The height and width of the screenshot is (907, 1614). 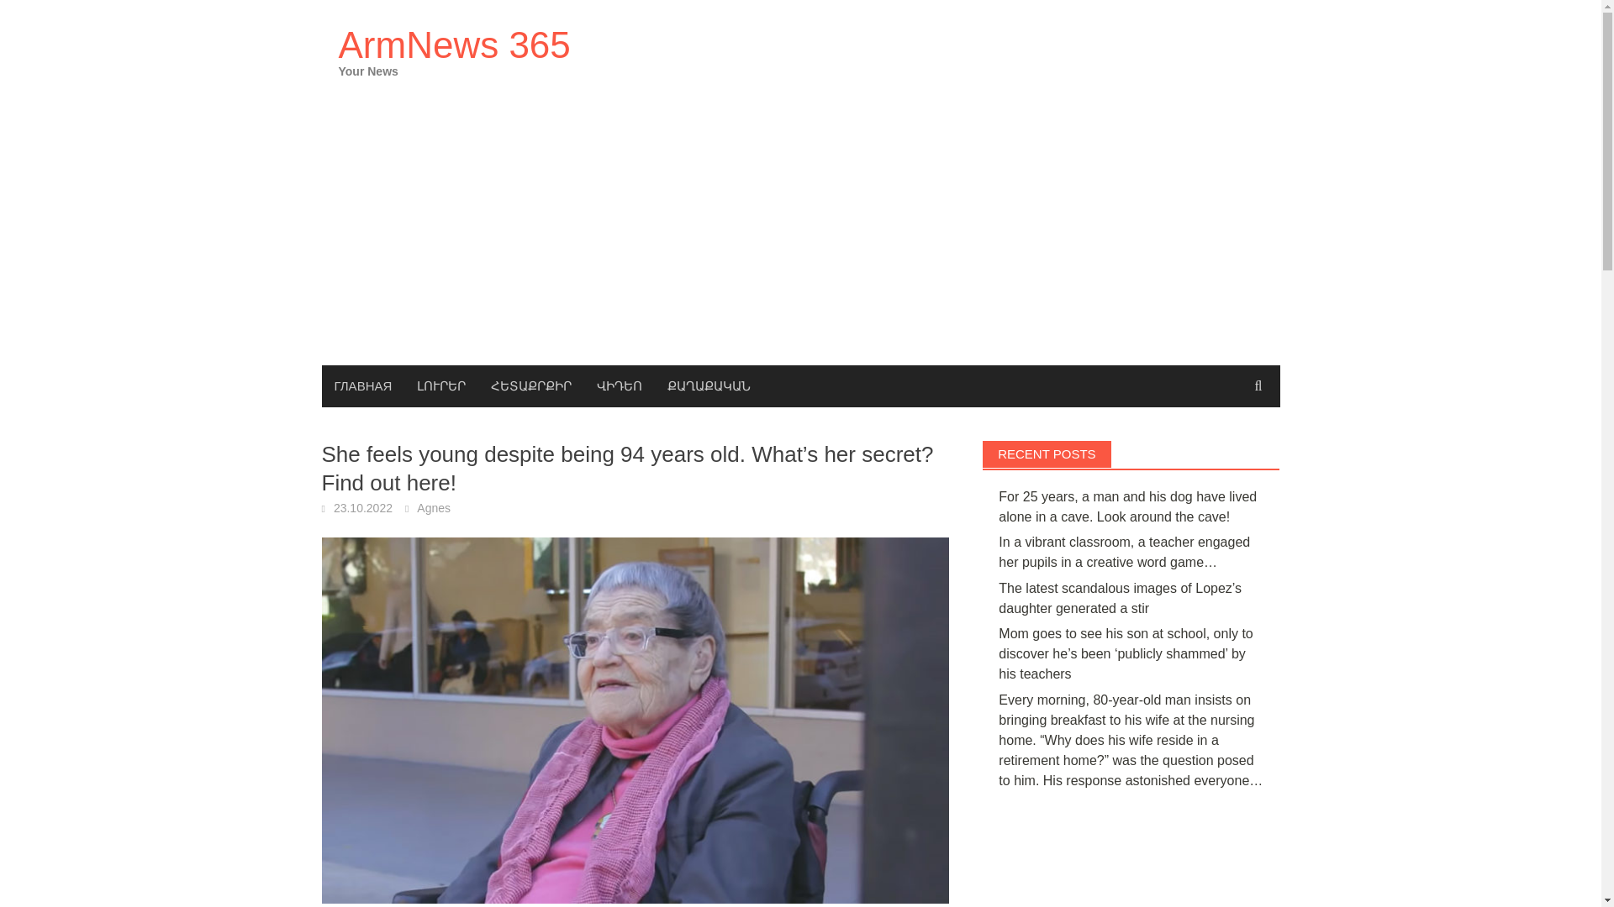 What do you see at coordinates (363, 508) in the screenshot?
I see `23.10.2022` at bounding box center [363, 508].